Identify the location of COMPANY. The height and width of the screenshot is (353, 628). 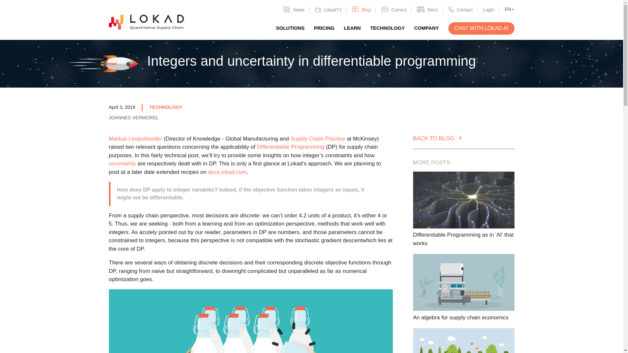
(427, 27).